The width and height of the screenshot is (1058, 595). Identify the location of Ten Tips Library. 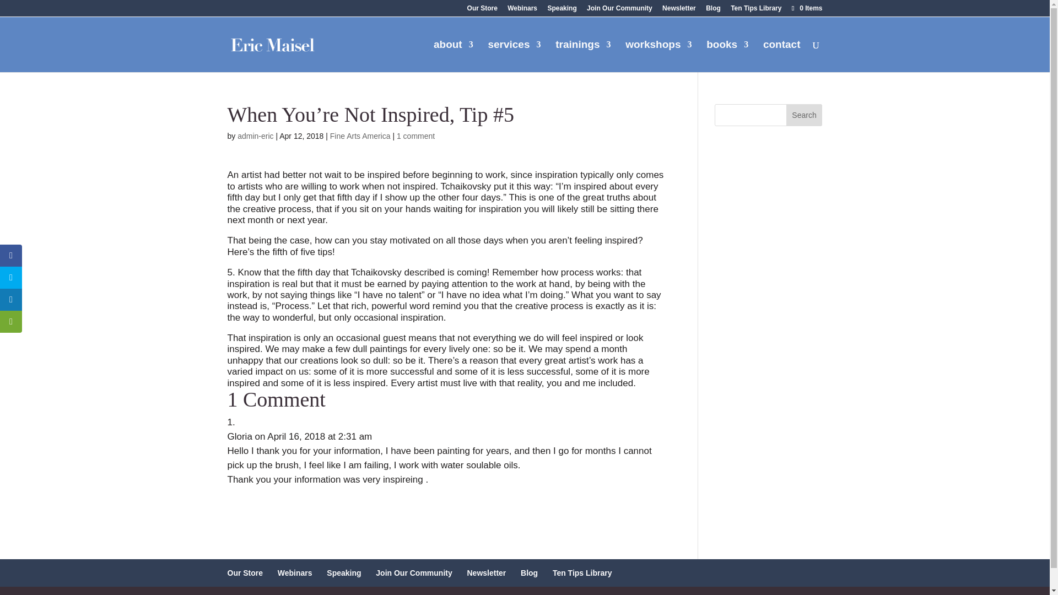
(756, 10).